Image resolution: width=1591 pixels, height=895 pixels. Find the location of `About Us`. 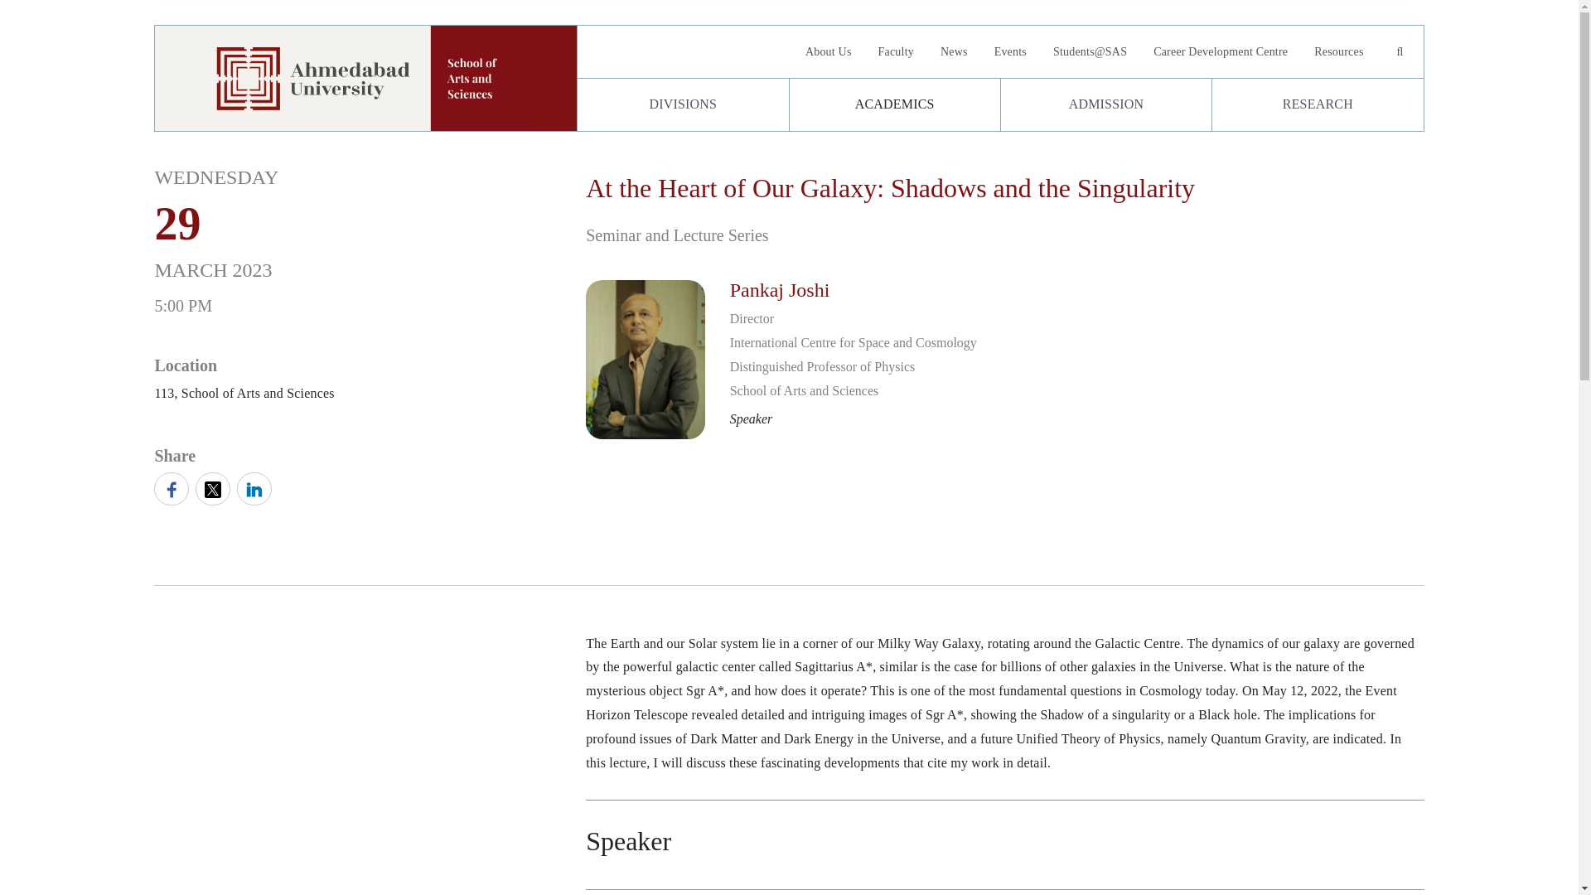

About Us is located at coordinates (829, 51).